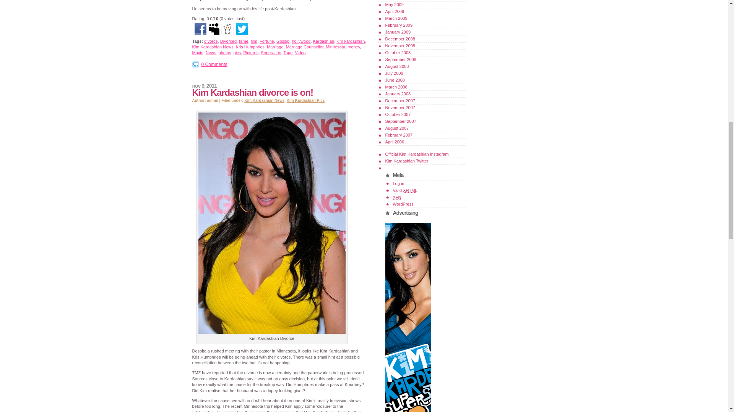 The height and width of the screenshot is (412, 734). What do you see at coordinates (301, 41) in the screenshot?
I see `hollywood` at bounding box center [301, 41].